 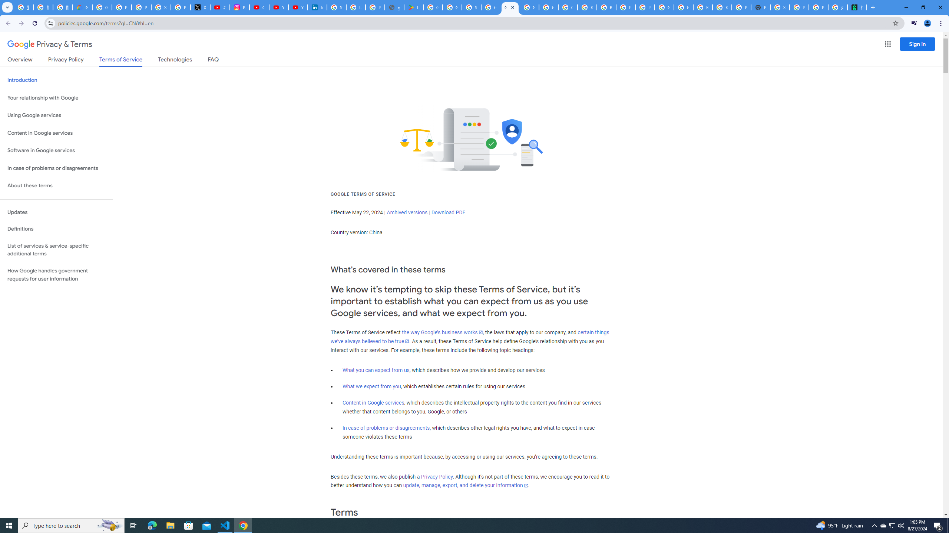 What do you see at coordinates (56, 150) in the screenshot?
I see `Software in Google services` at bounding box center [56, 150].